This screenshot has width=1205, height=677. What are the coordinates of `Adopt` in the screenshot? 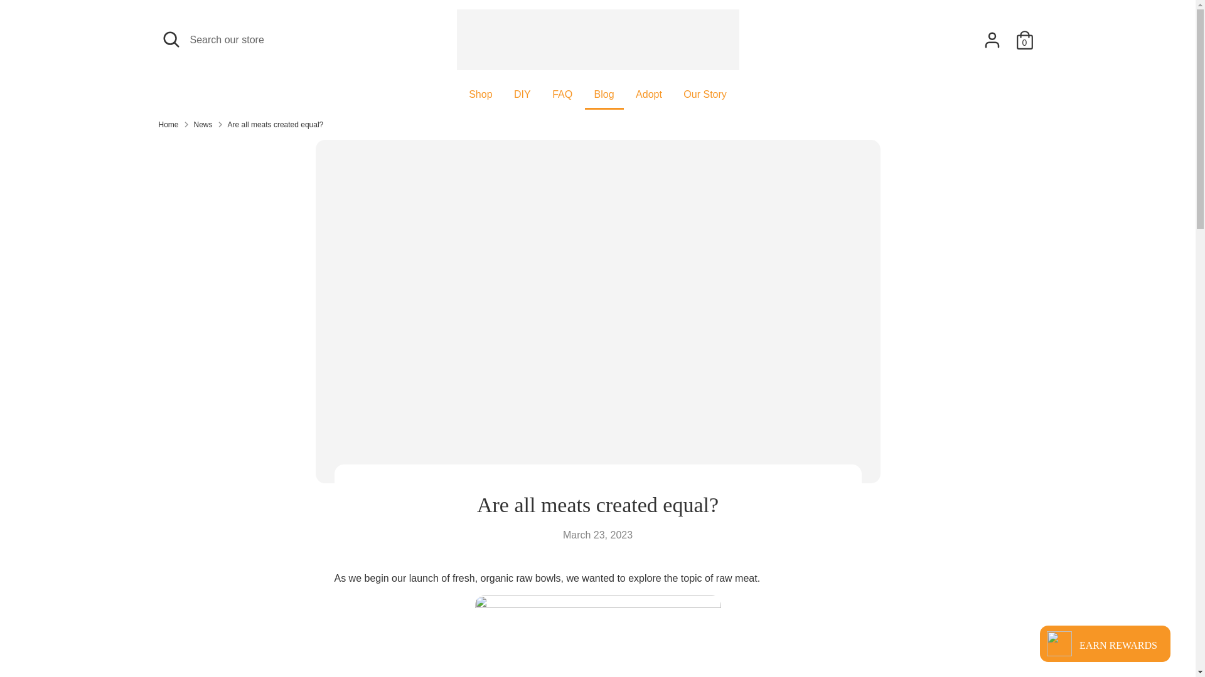 It's located at (649, 98).